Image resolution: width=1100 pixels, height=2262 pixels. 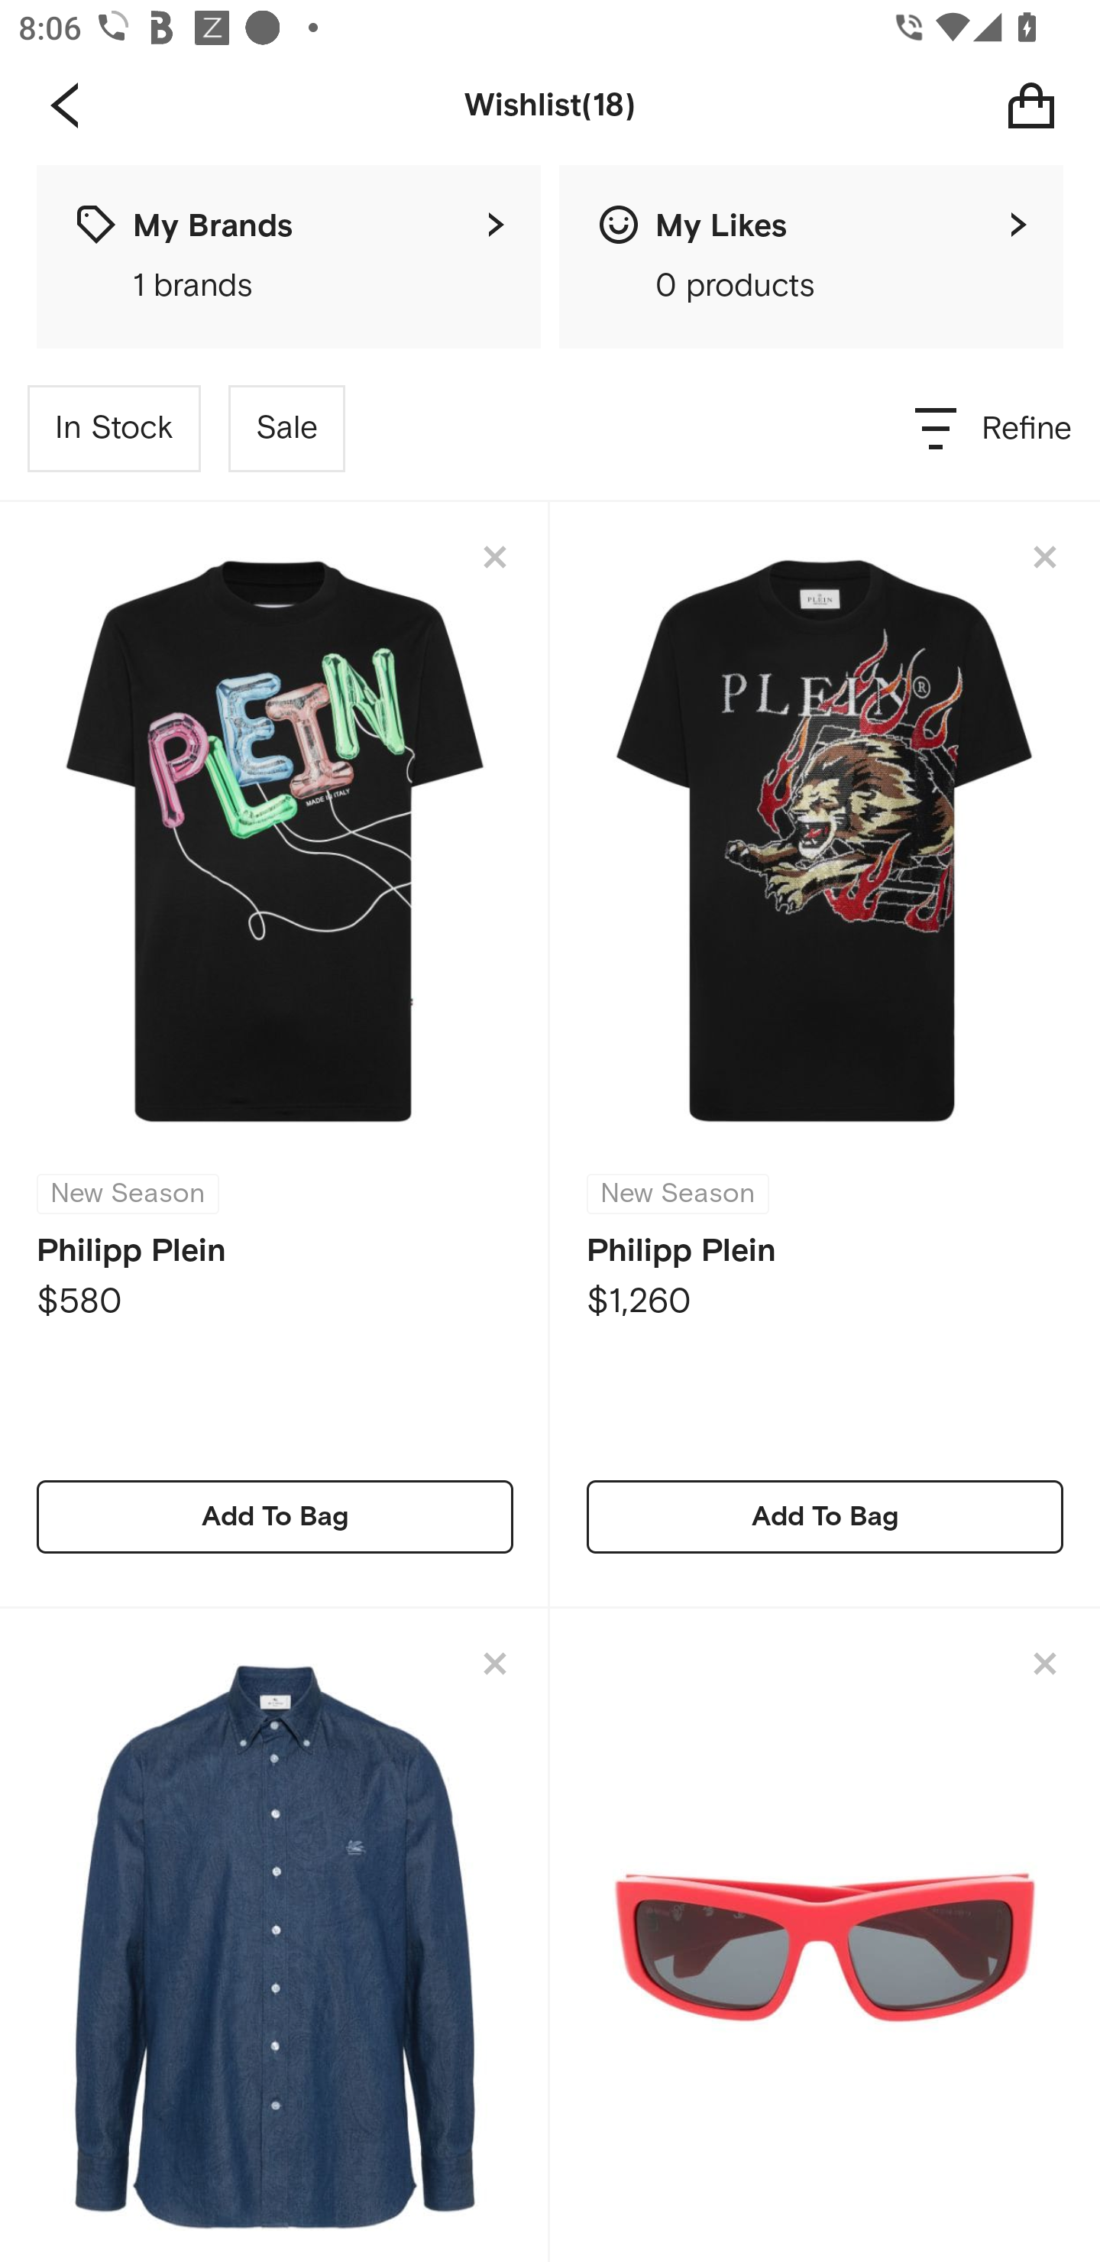 What do you see at coordinates (289, 257) in the screenshot?
I see `My Brands 1 brands` at bounding box center [289, 257].